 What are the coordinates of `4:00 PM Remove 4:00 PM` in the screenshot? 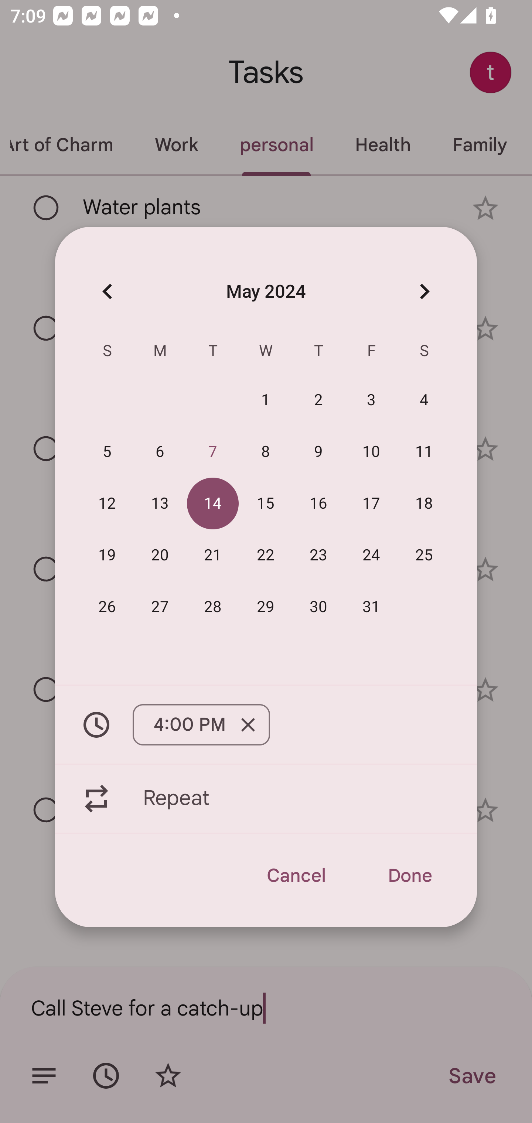 It's located at (201, 725).